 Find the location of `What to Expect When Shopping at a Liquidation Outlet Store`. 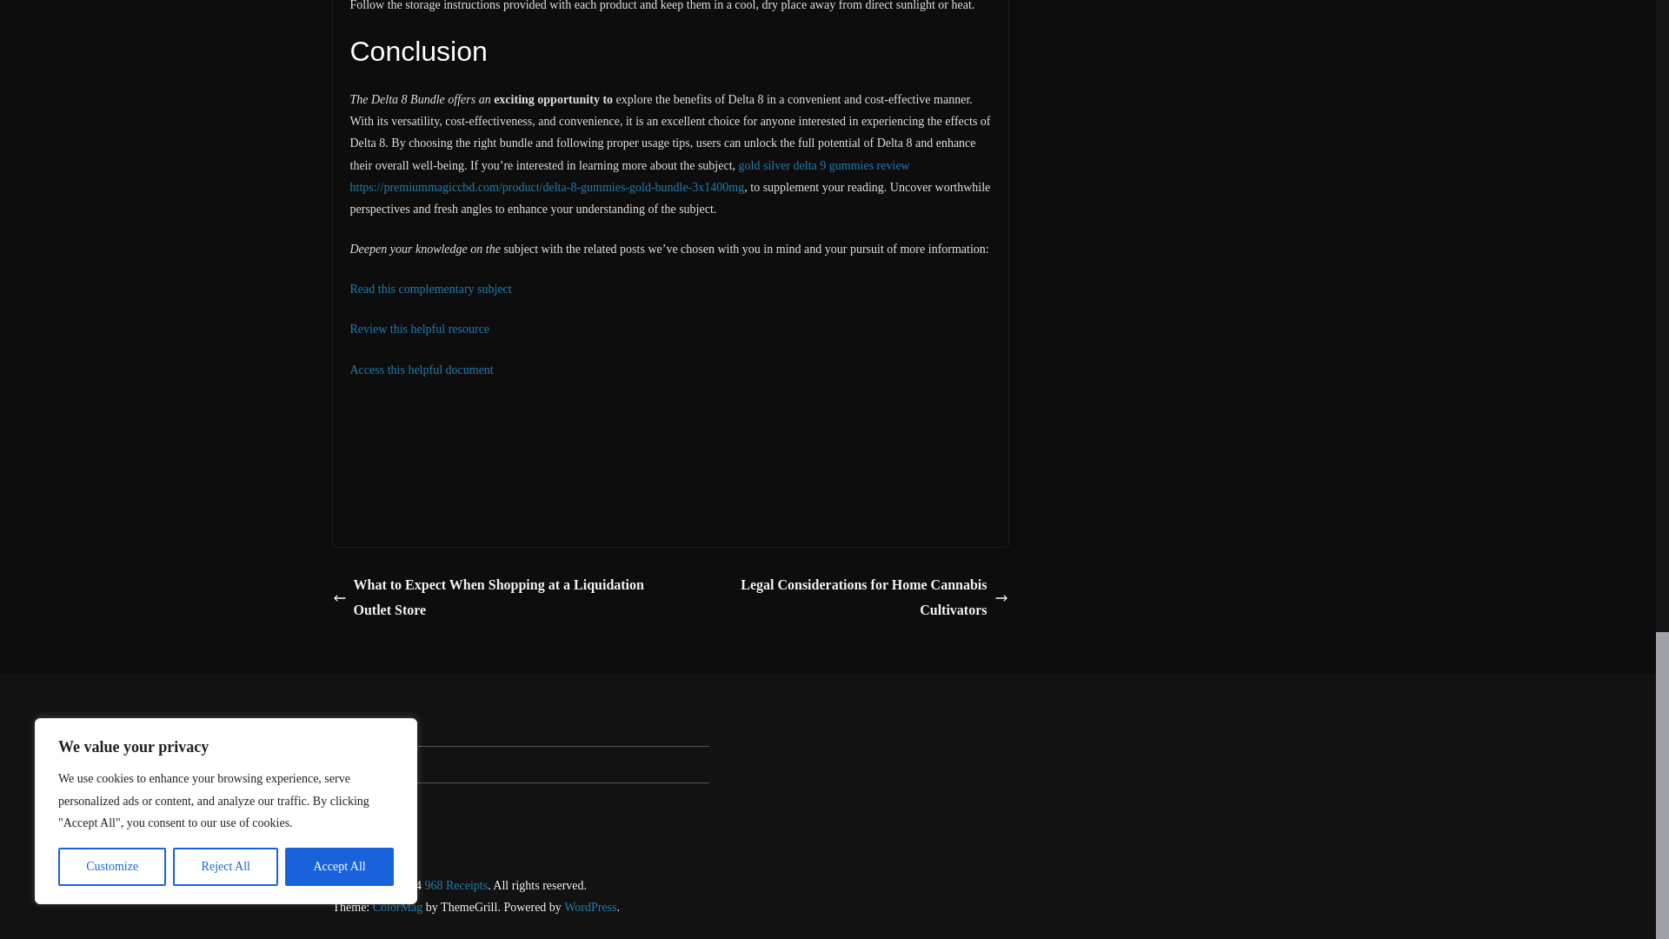

What to Expect When Shopping at a Liquidation Outlet Store is located at coordinates (496, 598).